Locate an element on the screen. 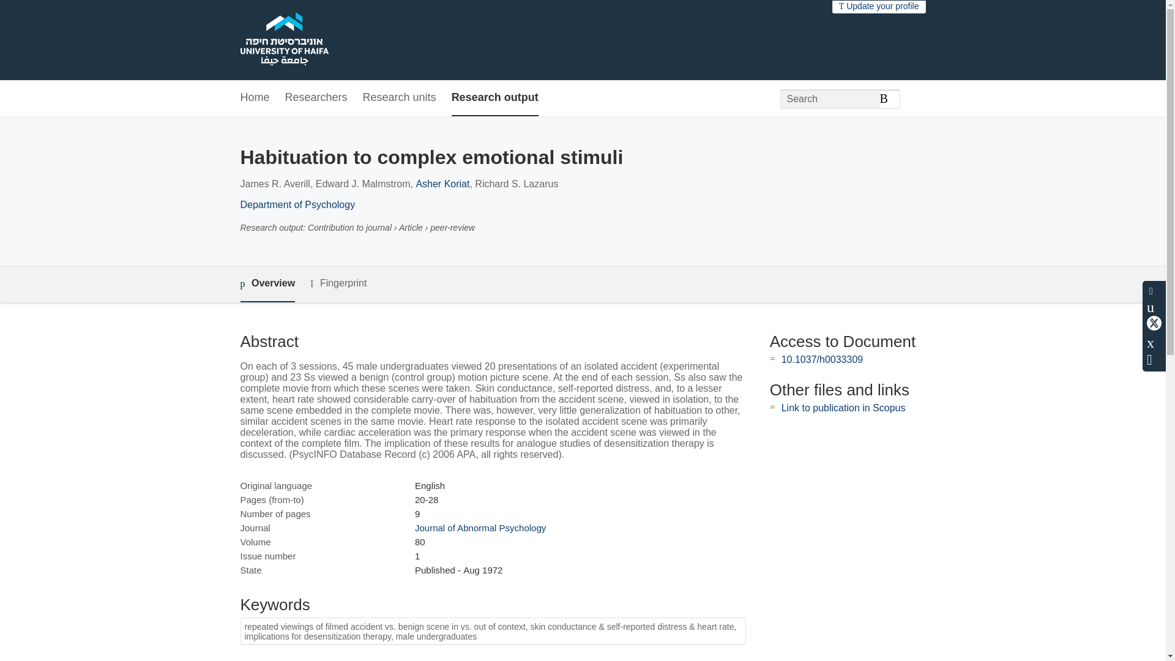 The width and height of the screenshot is (1175, 661). University of Haifa Home is located at coordinates (283, 40).